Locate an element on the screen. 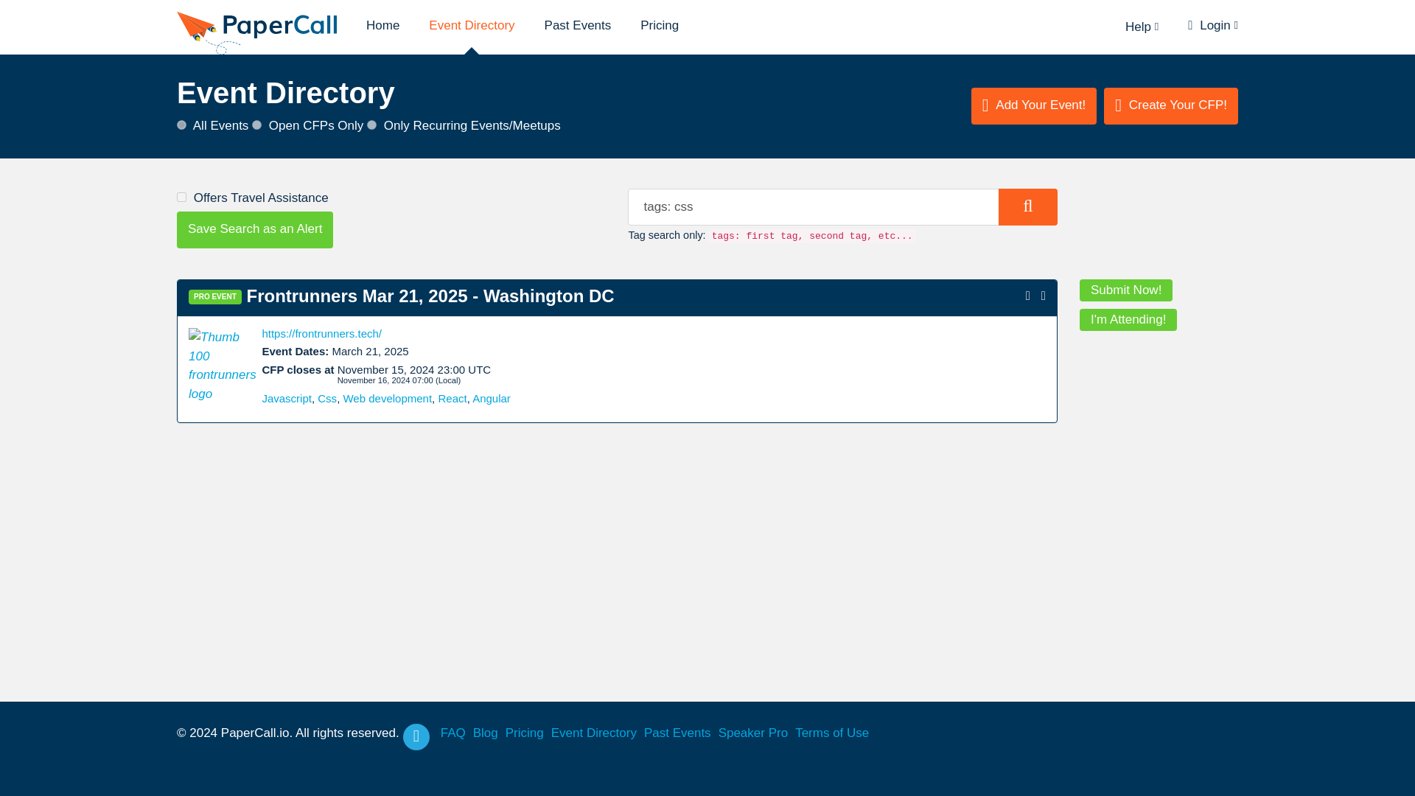 Image resolution: width=1415 pixels, height=796 pixels. Javascript is located at coordinates (286, 398).